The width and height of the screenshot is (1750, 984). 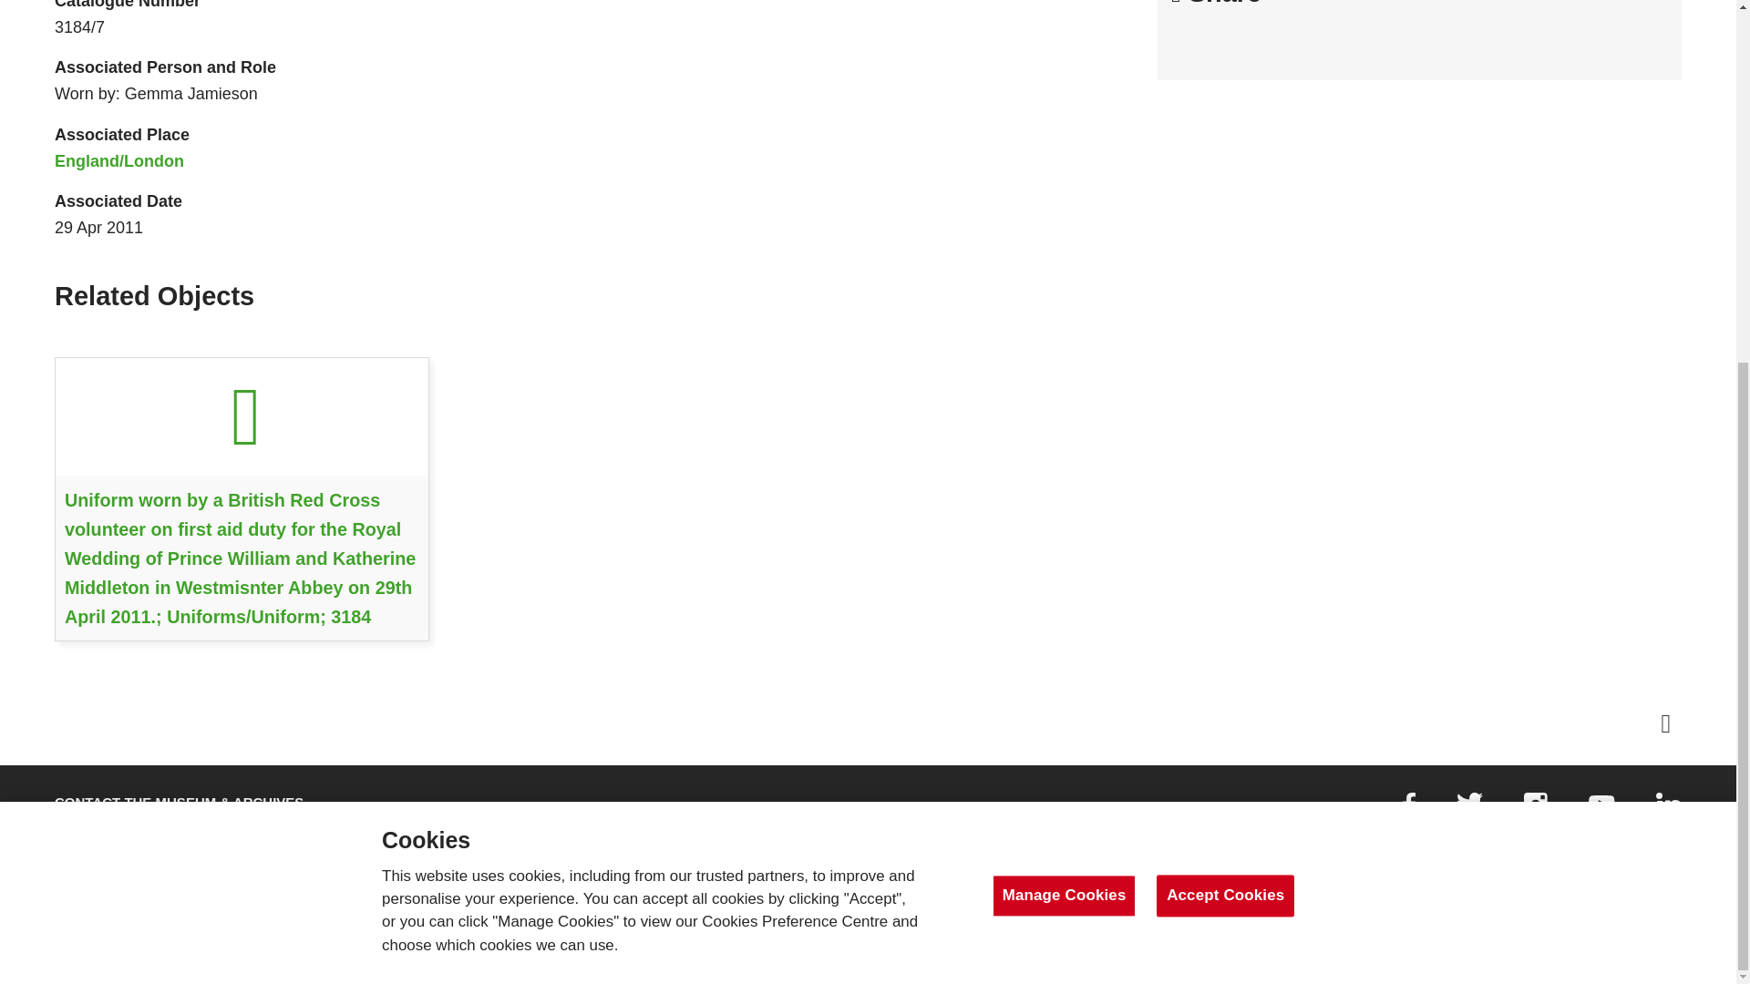 What do you see at coordinates (115, 849) in the screenshot?
I see `Pin It` at bounding box center [115, 849].